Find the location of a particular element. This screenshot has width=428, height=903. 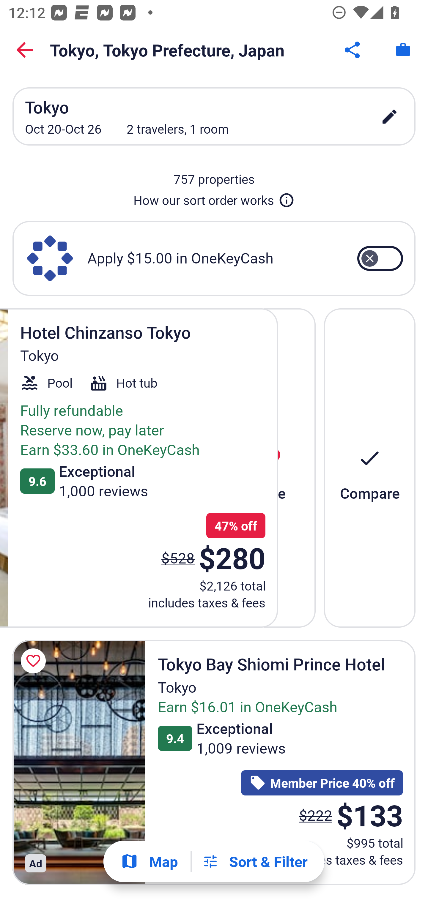

Save Tokyo Bay Shiomi Prince Hotel to a trip is located at coordinates (35, 661).